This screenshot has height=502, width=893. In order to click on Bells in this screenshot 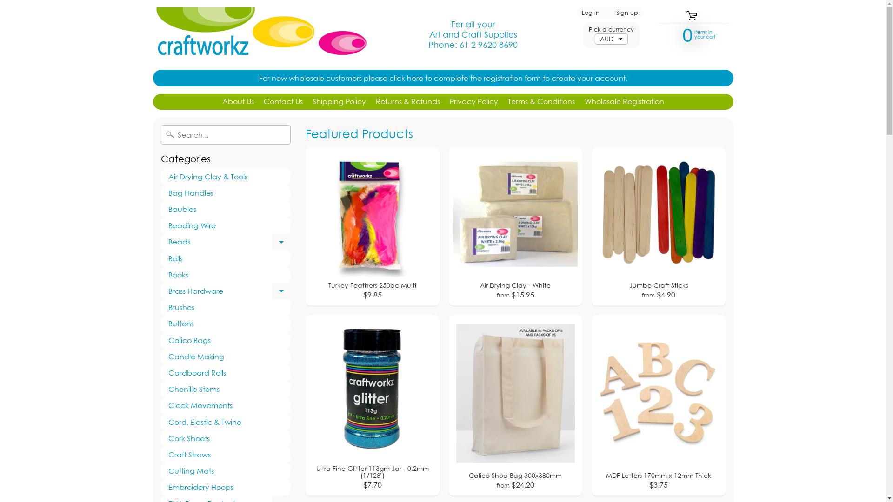, I will do `click(226, 258)`.